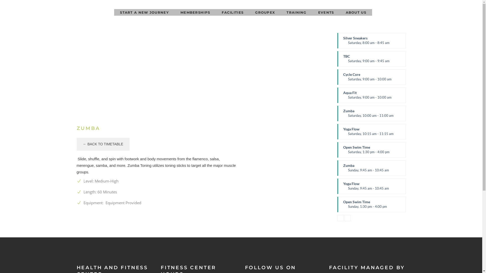 The image size is (486, 273). I want to click on TRAINING, so click(296, 12).